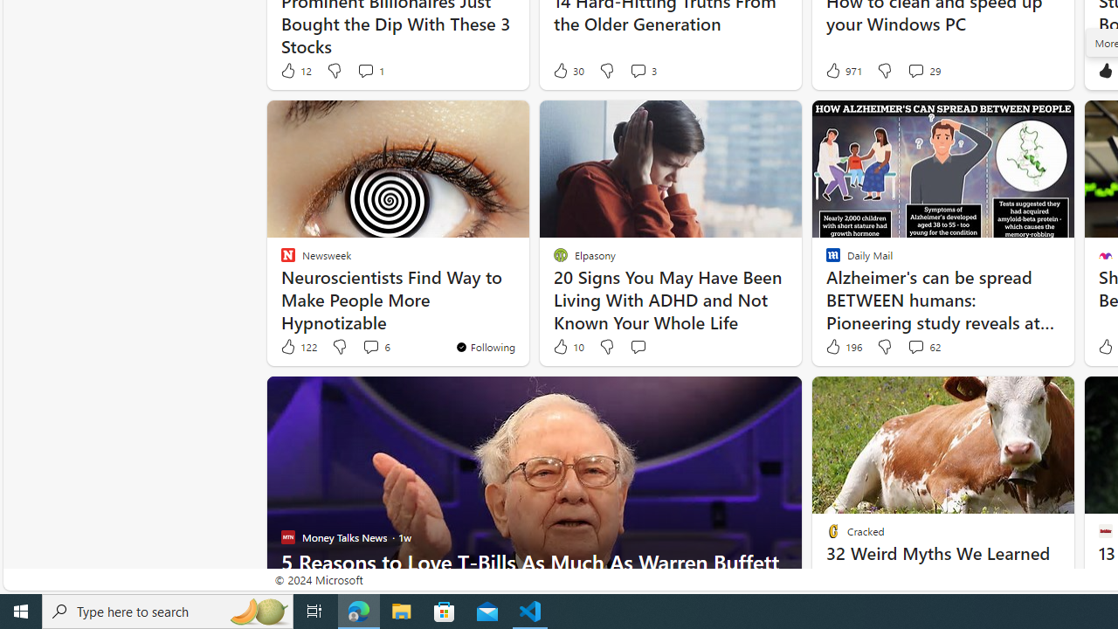 The width and height of the screenshot is (1118, 629). Describe the element at coordinates (568, 70) in the screenshot. I see `30 Like` at that location.